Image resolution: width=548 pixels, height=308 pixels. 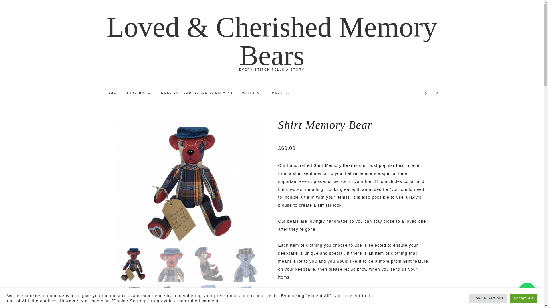 What do you see at coordinates (424, 94) in the screenshot?
I see `Start shopping` at bounding box center [424, 94].